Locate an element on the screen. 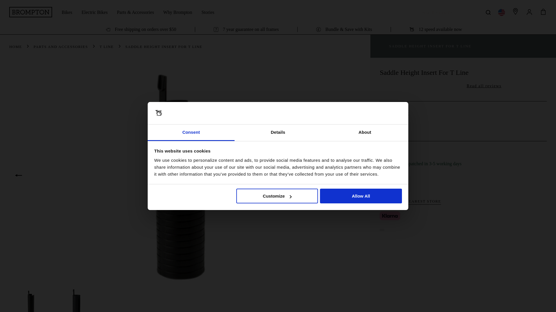 Image resolution: width=556 pixels, height=312 pixels. Details is located at coordinates (278, 133).